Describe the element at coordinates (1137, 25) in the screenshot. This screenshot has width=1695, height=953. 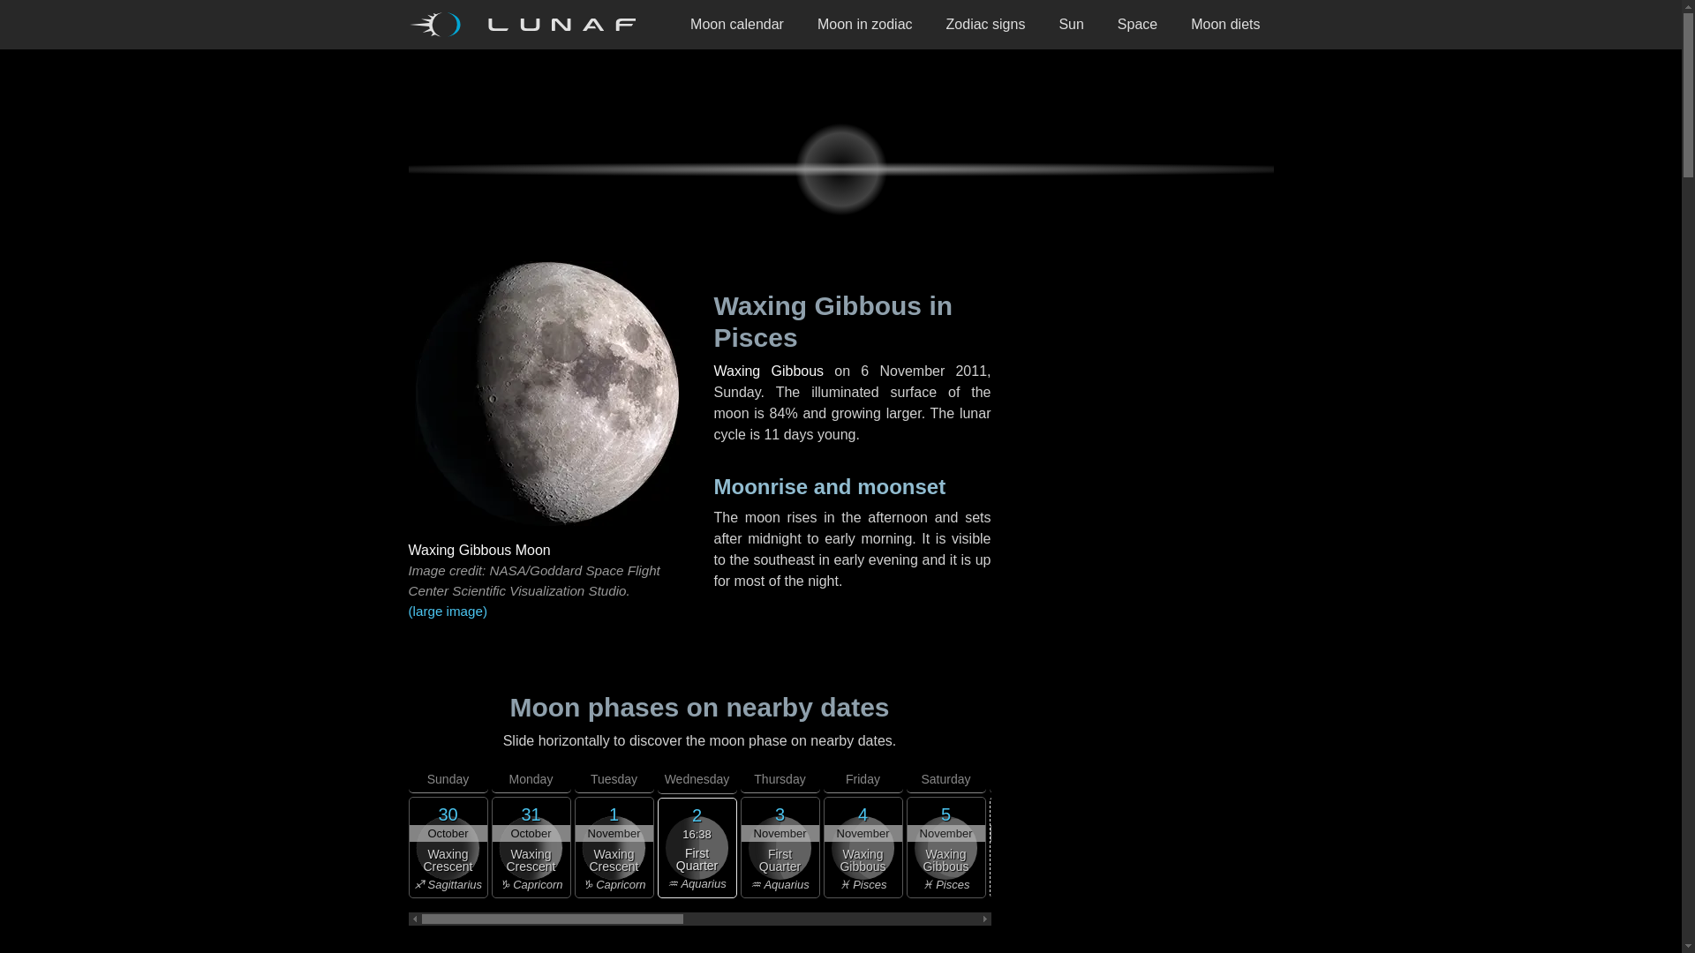
I see `Space` at that location.